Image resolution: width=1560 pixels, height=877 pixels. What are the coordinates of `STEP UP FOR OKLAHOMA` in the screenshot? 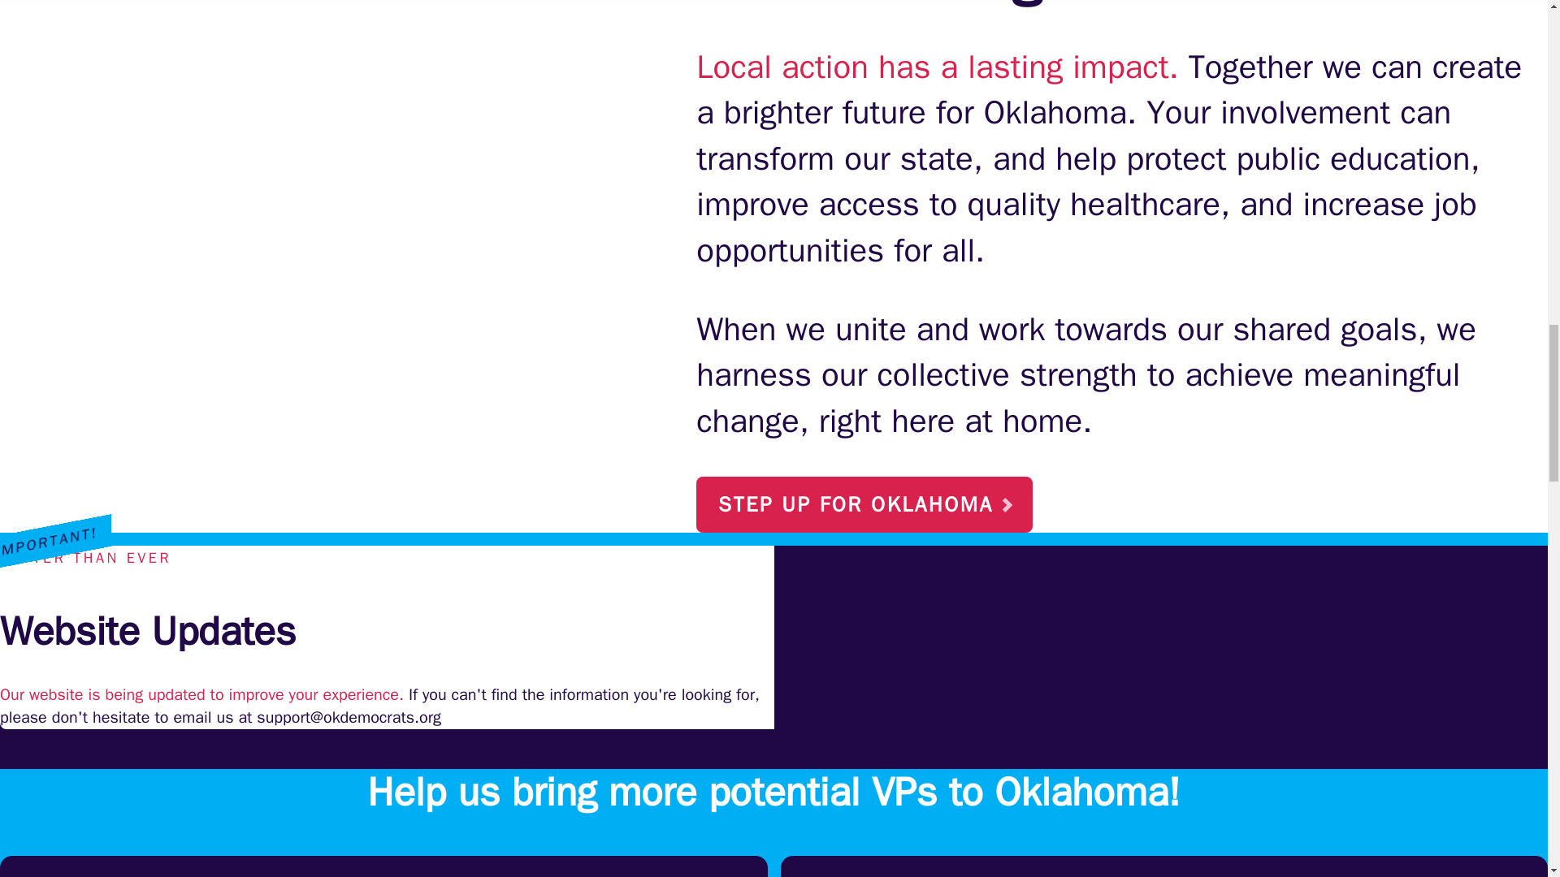 It's located at (864, 504).